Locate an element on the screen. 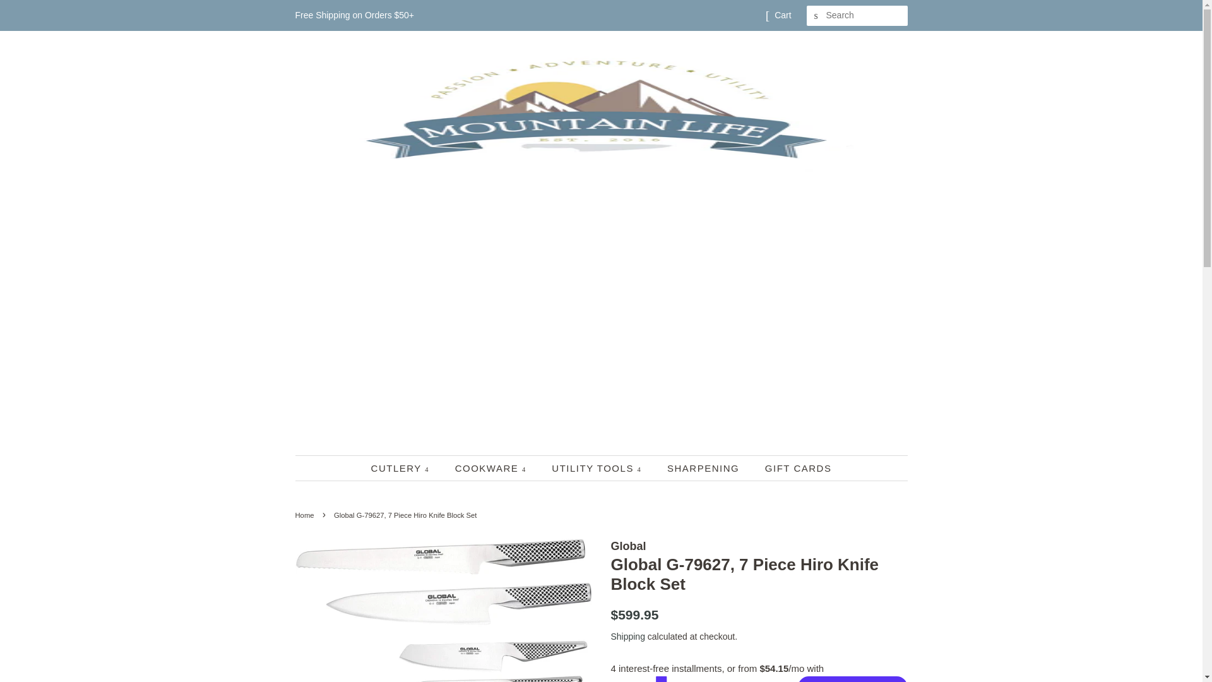 The width and height of the screenshot is (1212, 682). SEARCH is located at coordinates (817, 16).